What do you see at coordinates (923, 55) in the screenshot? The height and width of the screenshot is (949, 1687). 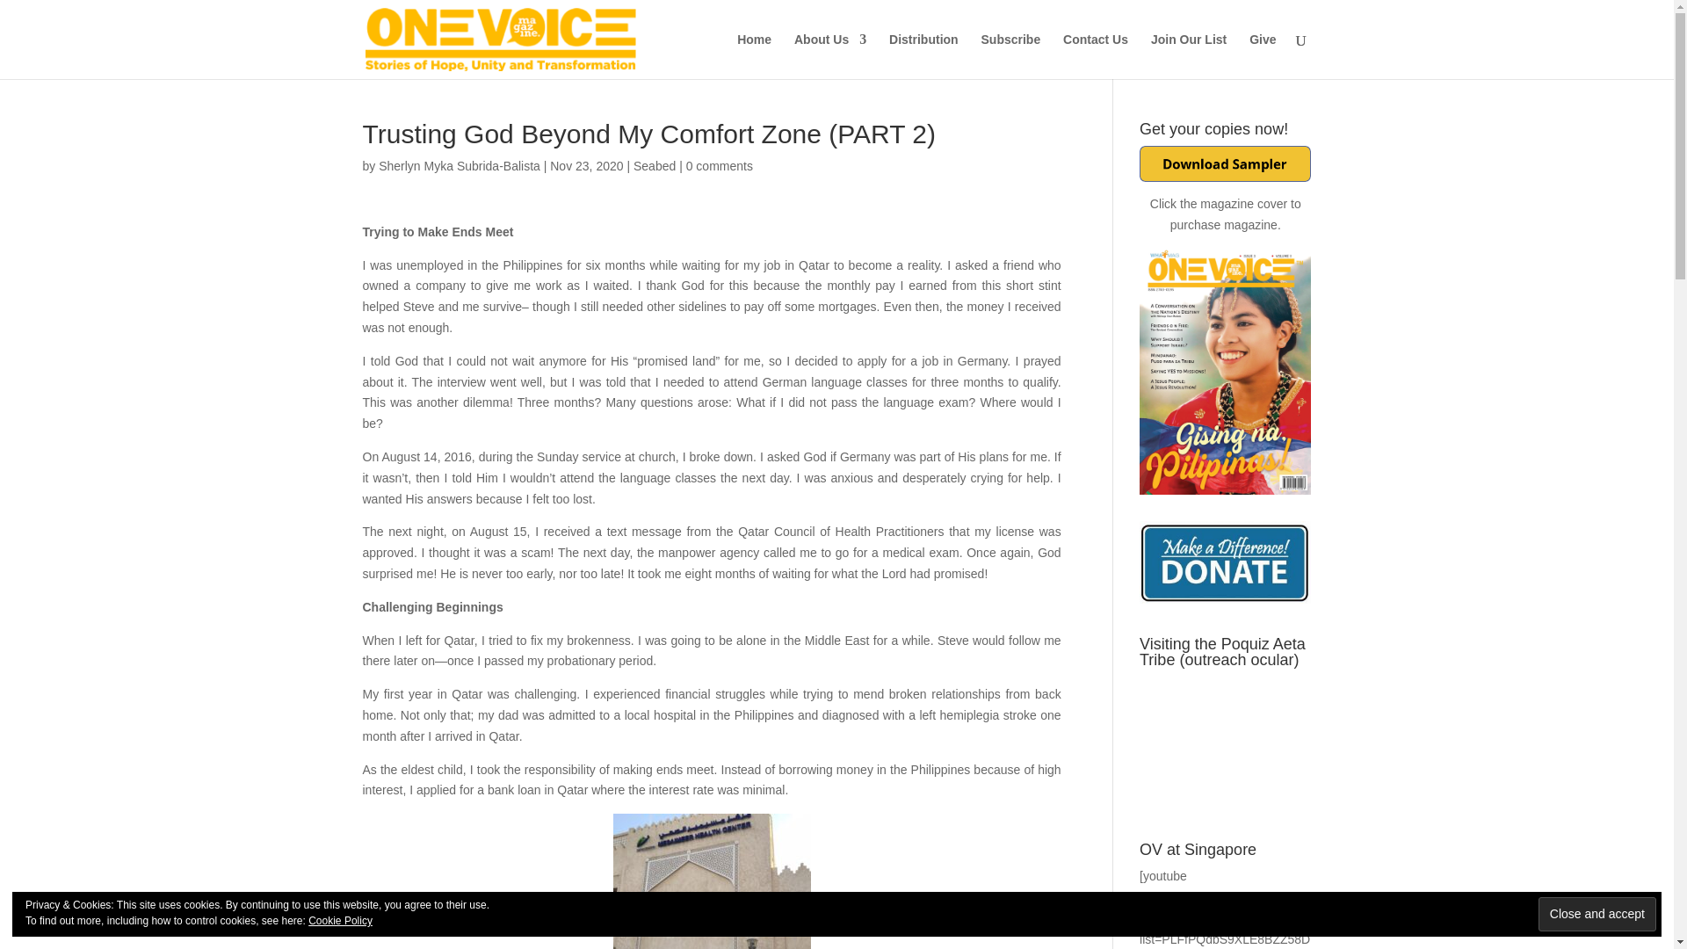 I see `Distribution` at bounding box center [923, 55].